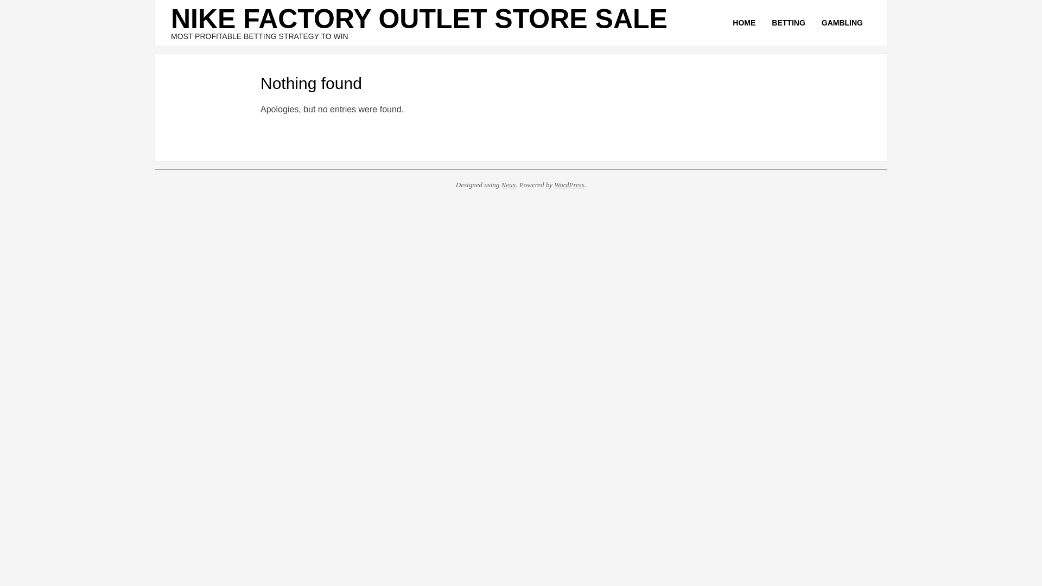 The image size is (1042, 586). What do you see at coordinates (419, 18) in the screenshot?
I see `NIKE FACTORY OUTLET STORE SALE` at bounding box center [419, 18].